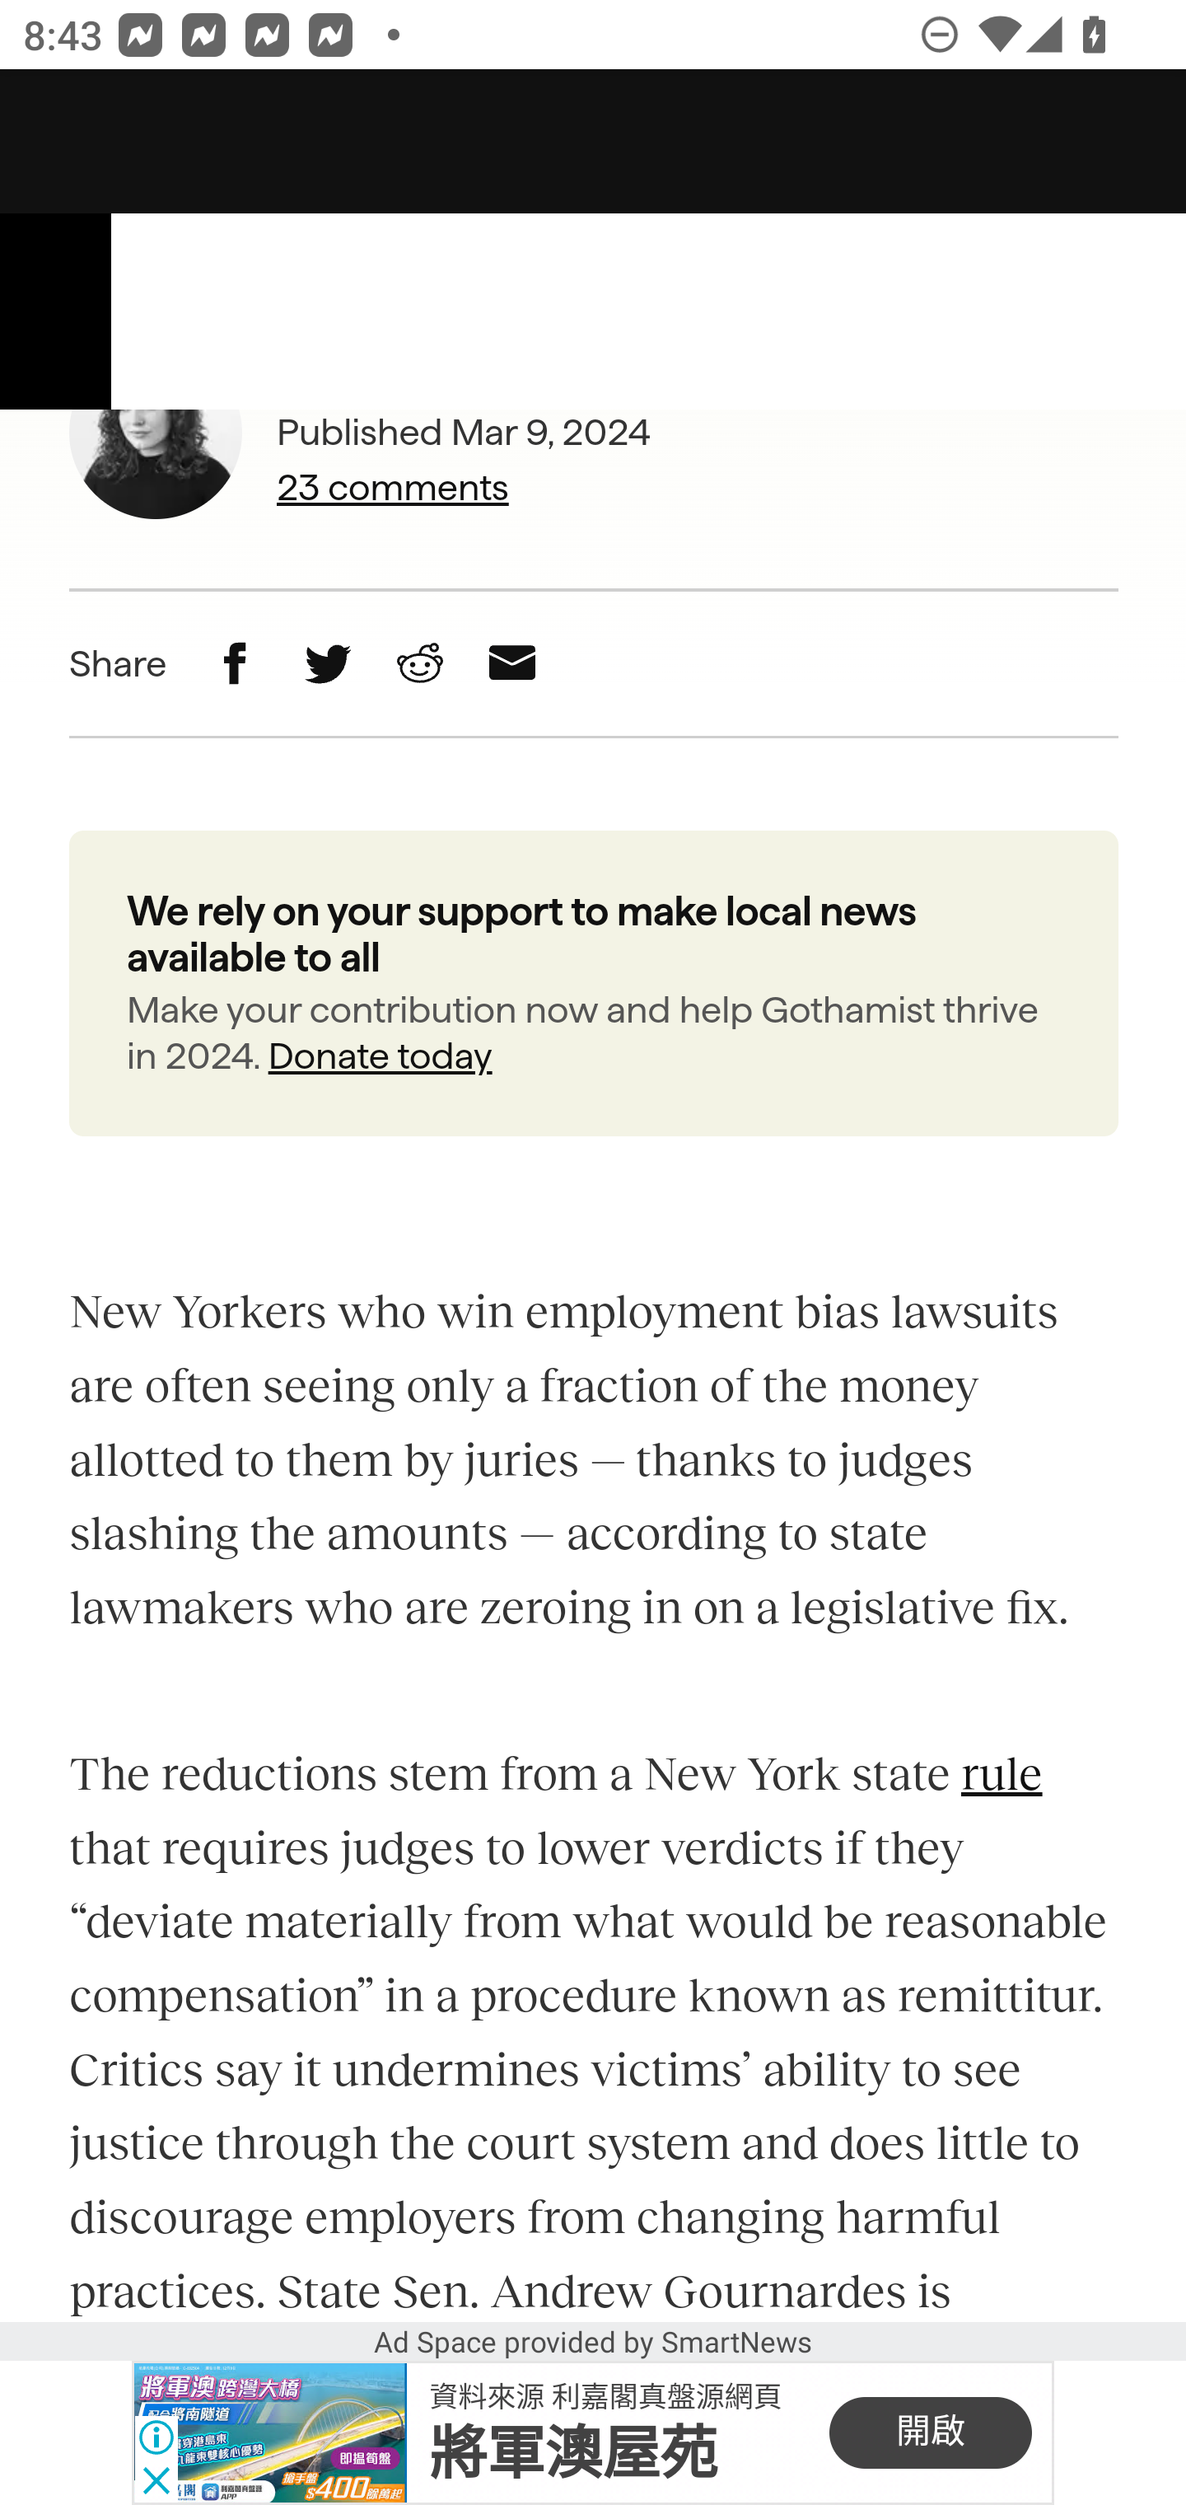 The width and height of the screenshot is (1186, 2505). Describe the element at coordinates (573, 2453) in the screenshot. I see `將軍澳屋苑` at that location.